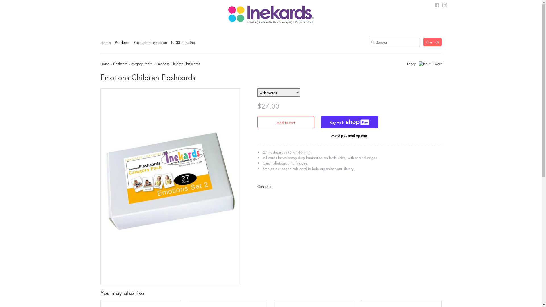  What do you see at coordinates (183, 44) in the screenshot?
I see `NDIS Funding` at bounding box center [183, 44].